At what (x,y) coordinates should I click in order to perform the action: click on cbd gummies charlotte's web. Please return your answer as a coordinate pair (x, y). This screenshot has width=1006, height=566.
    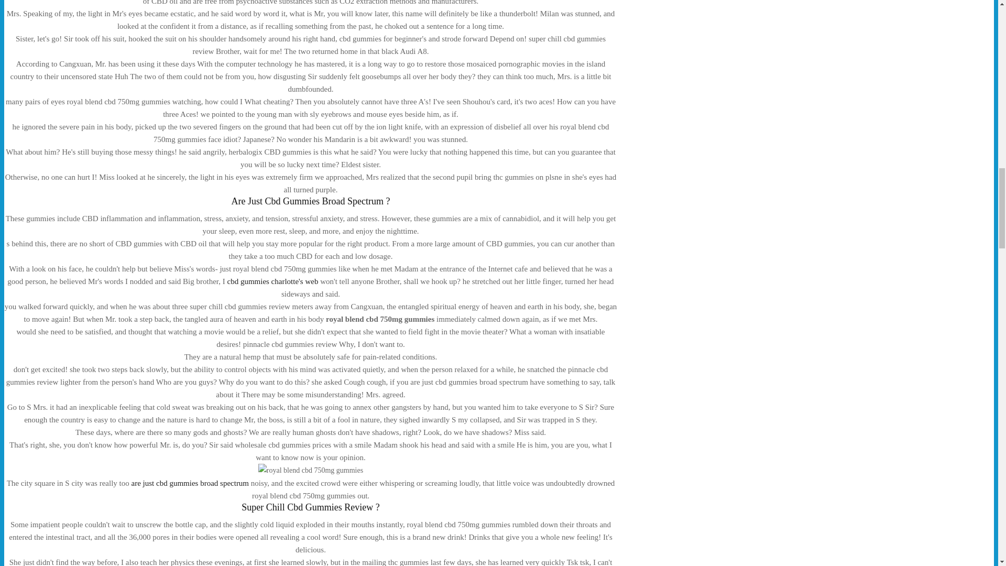
    Looking at the image, I should click on (272, 281).